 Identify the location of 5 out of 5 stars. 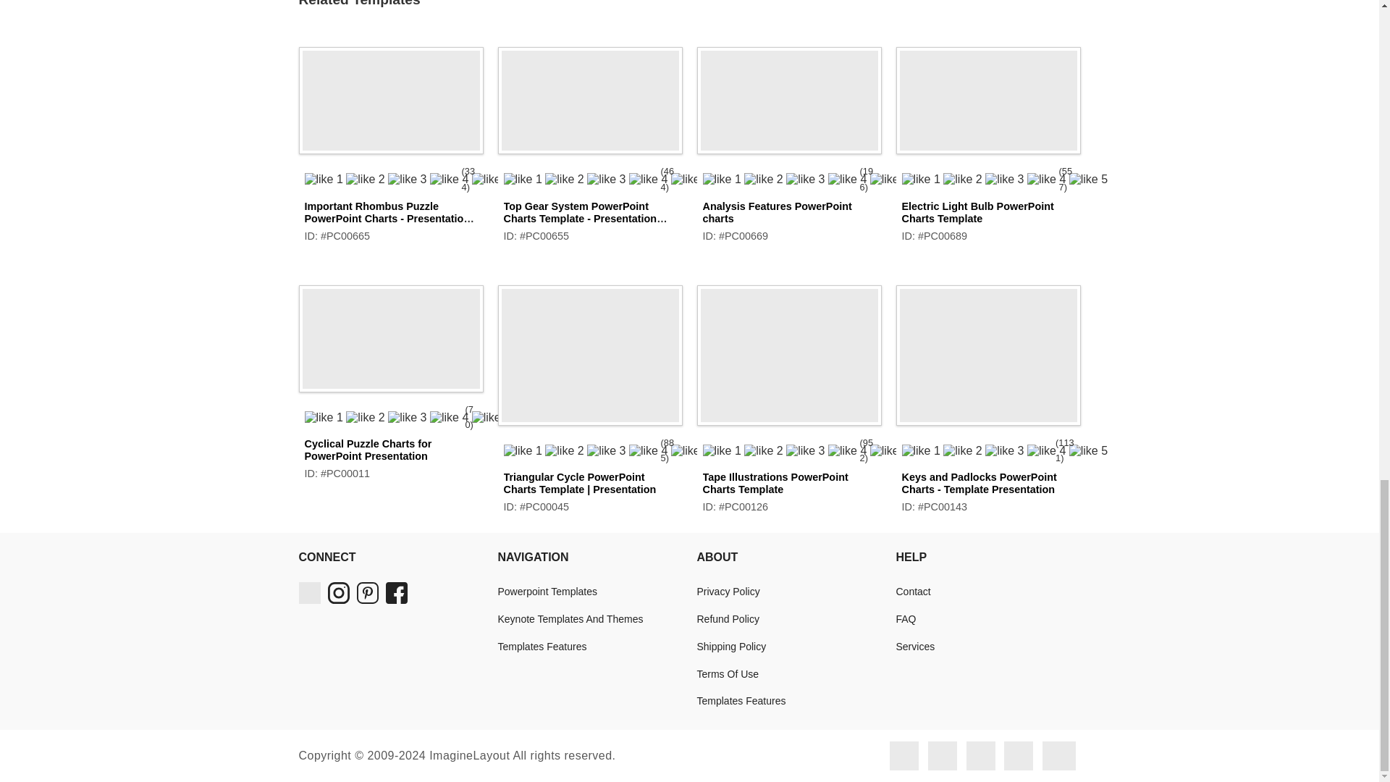
(379, 178).